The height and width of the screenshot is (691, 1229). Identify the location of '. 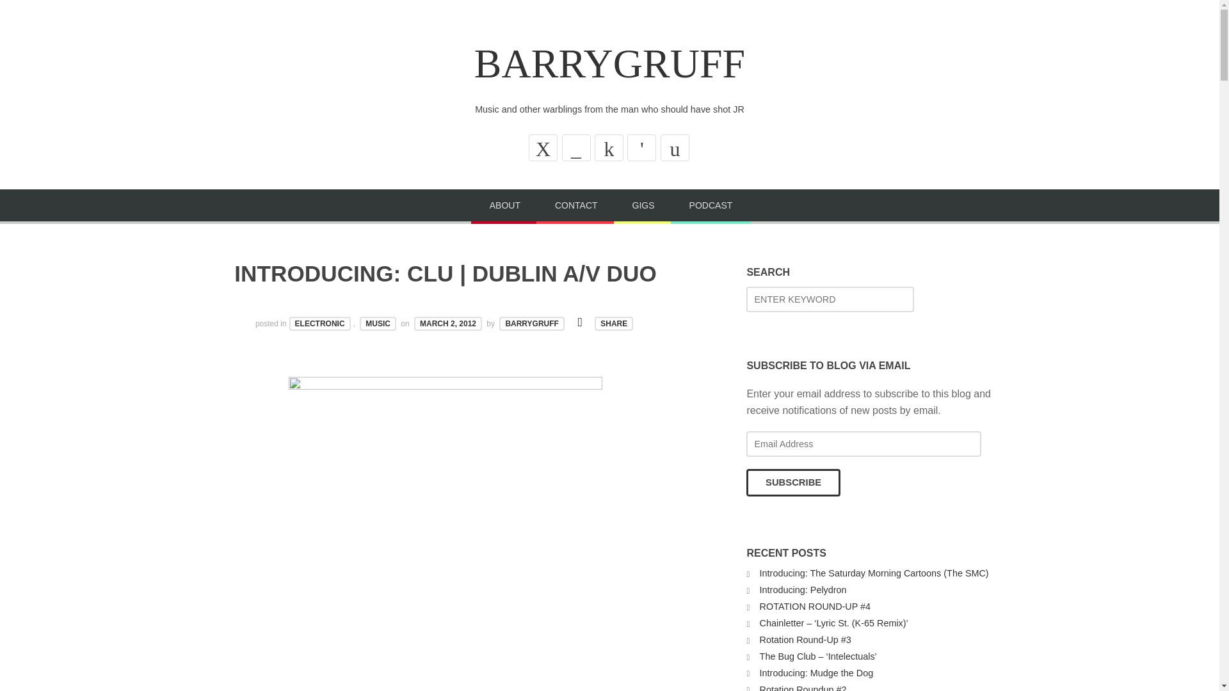
(641, 147).